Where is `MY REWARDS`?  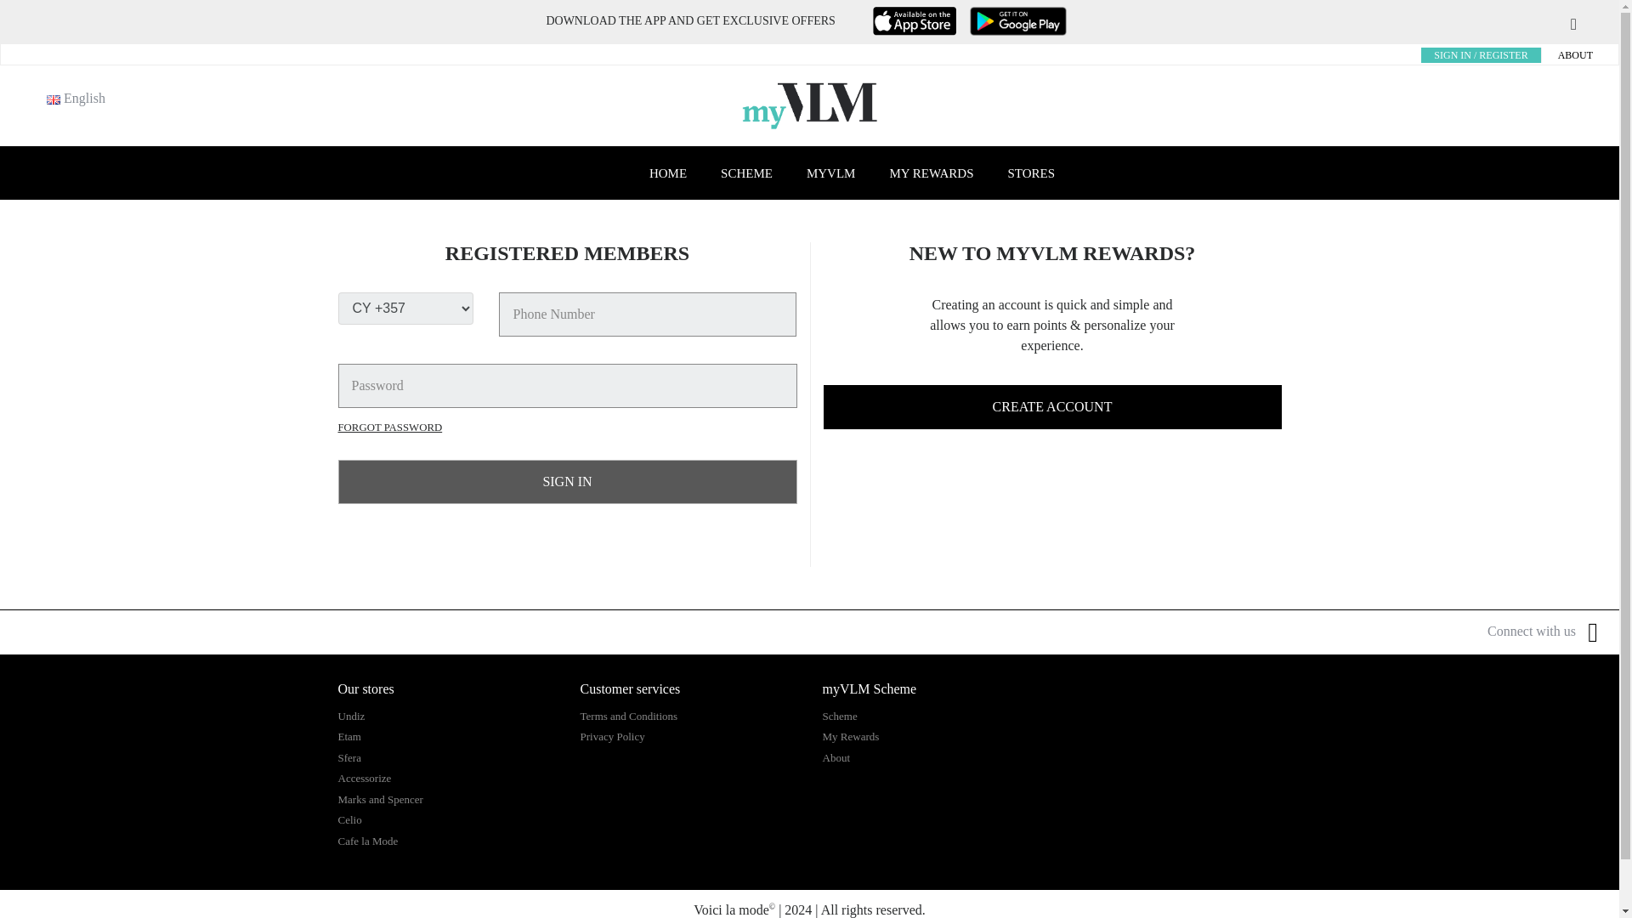
MY REWARDS is located at coordinates (931, 173).